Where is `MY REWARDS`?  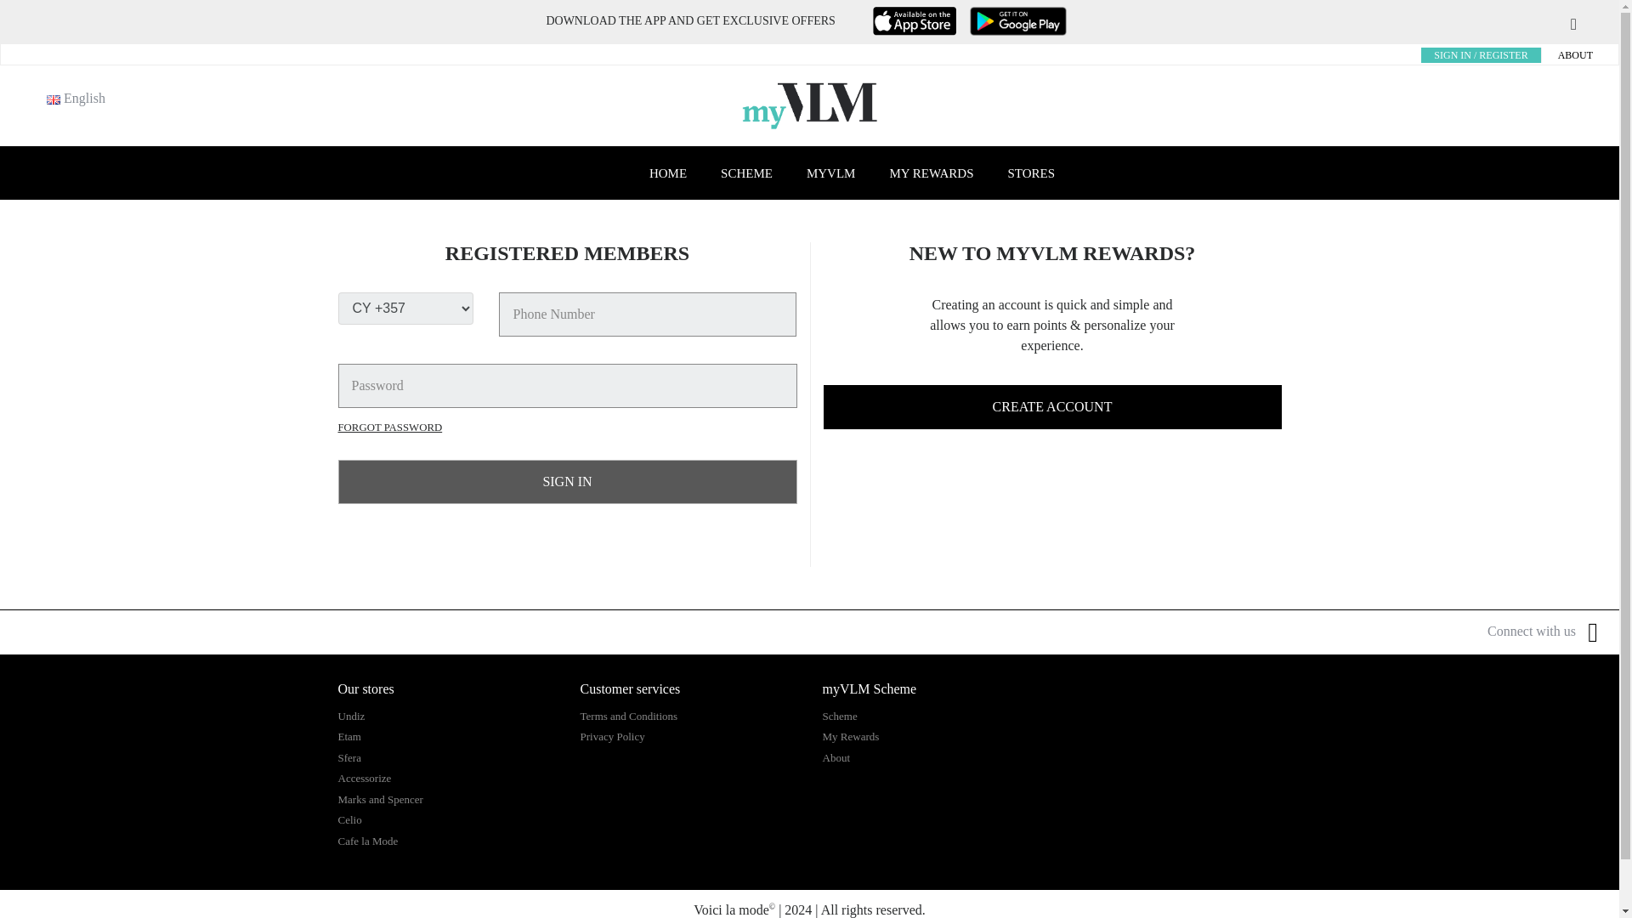
MY REWARDS is located at coordinates (931, 173).